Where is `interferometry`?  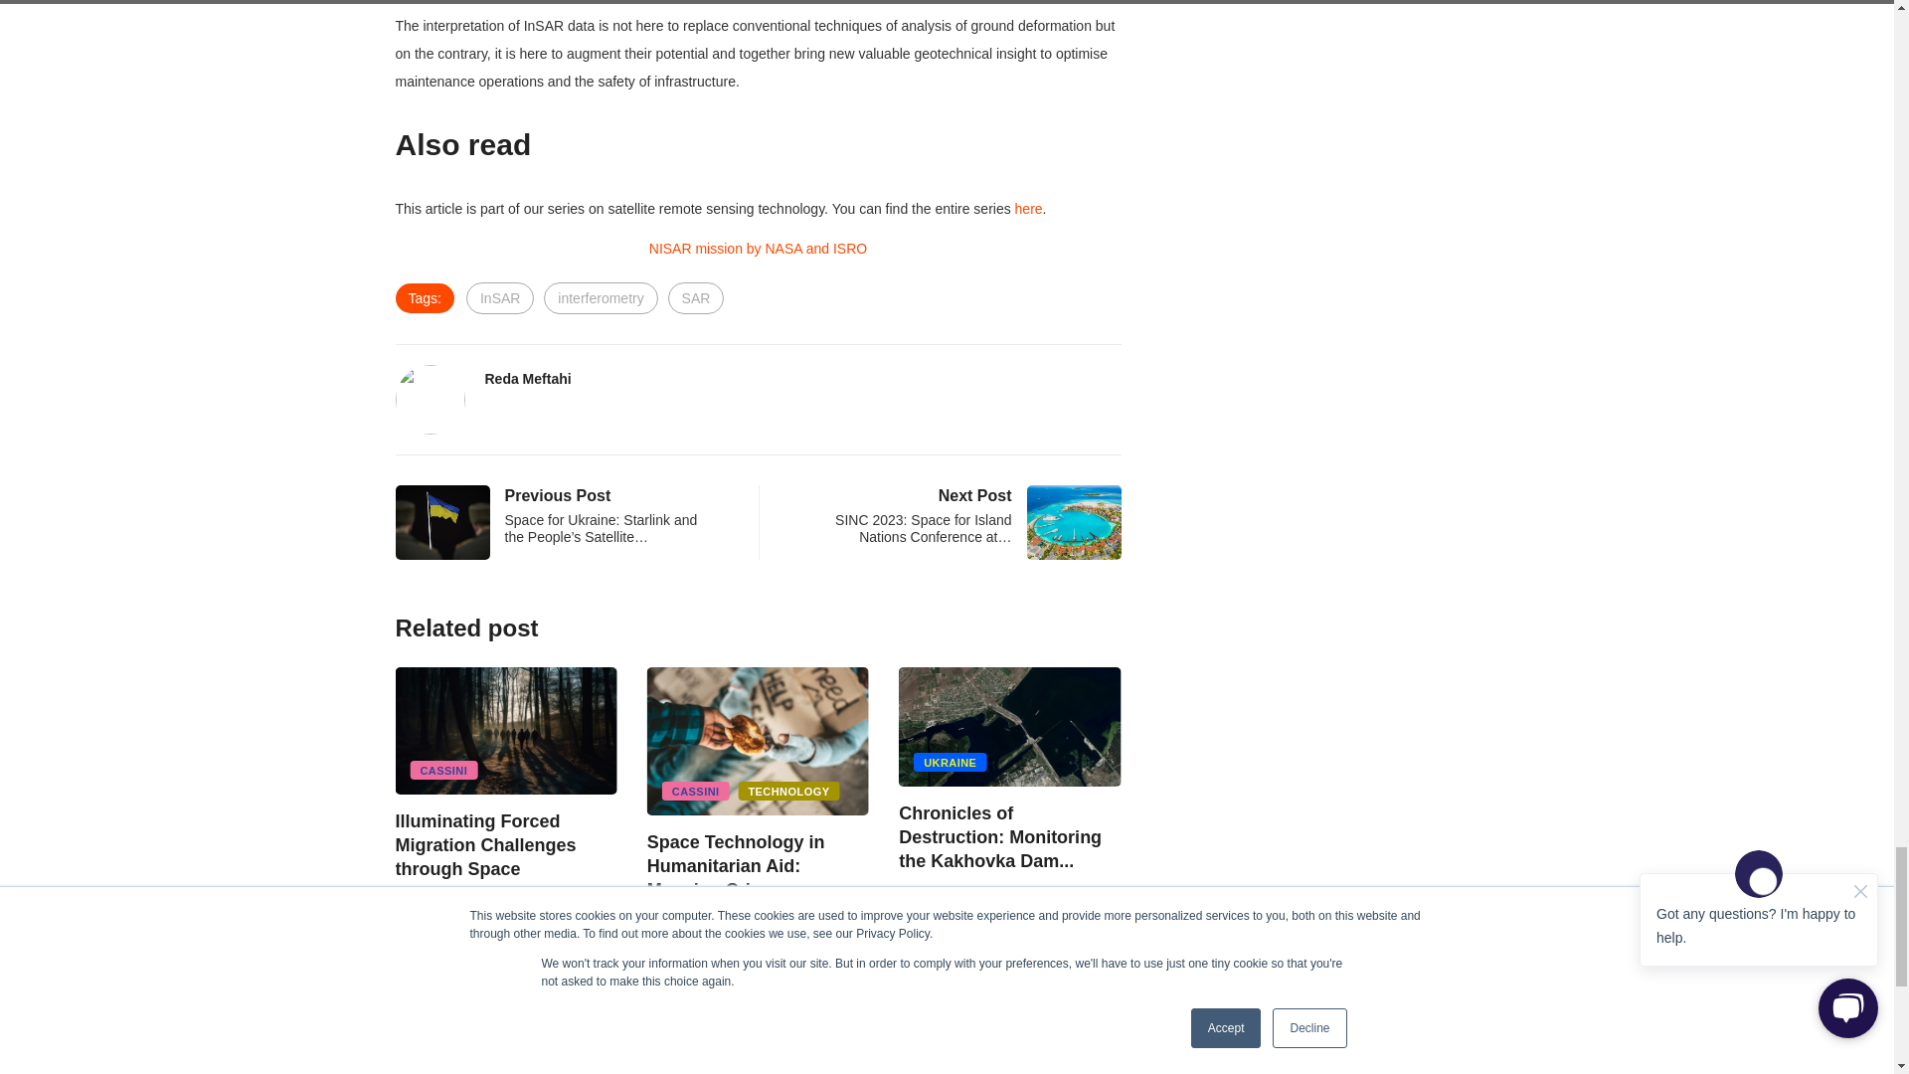 interferometry is located at coordinates (601, 298).